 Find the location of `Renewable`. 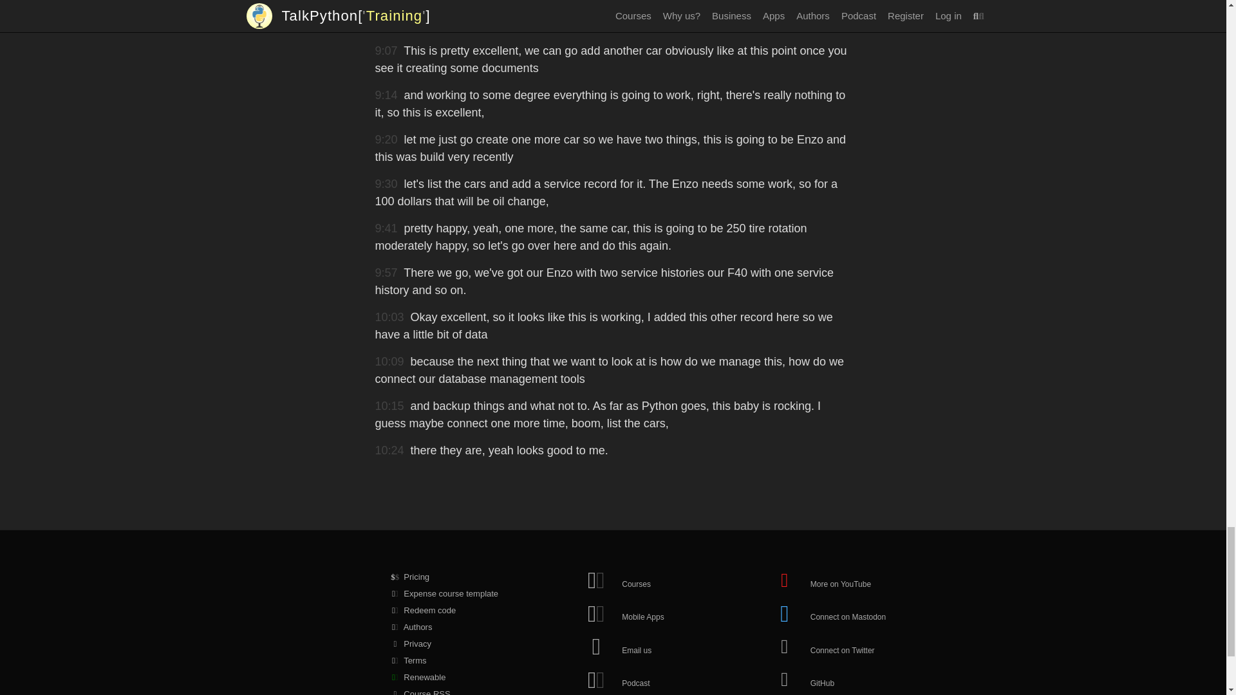

Renewable is located at coordinates (456, 677).